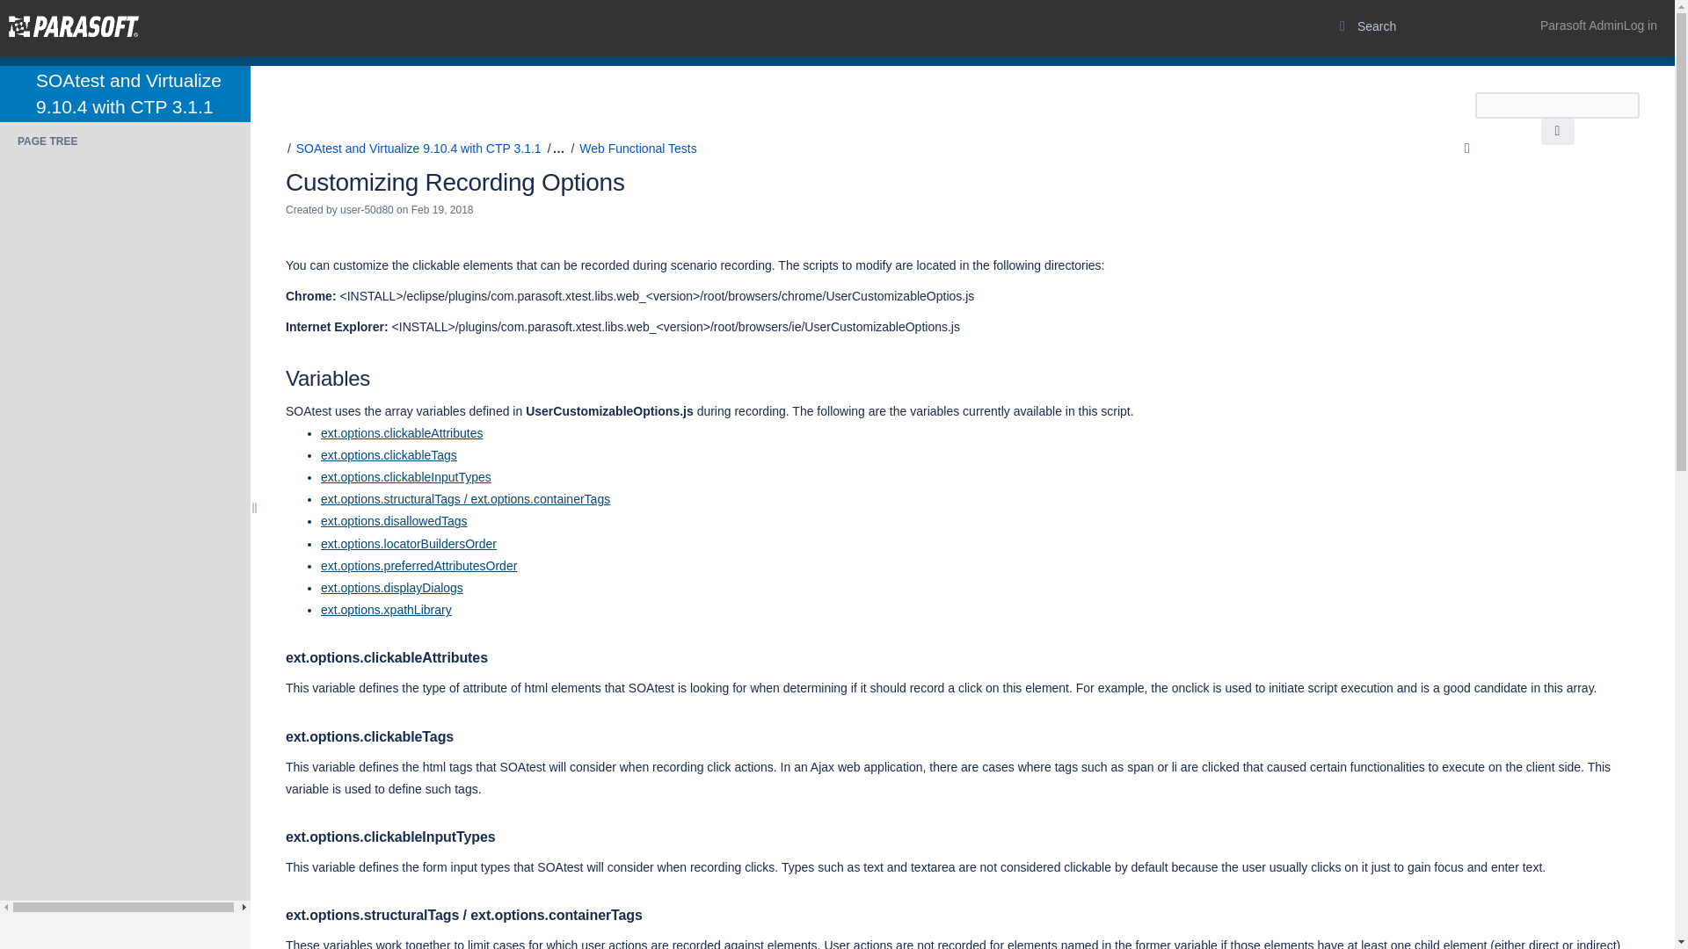 This screenshot has width=1688, height=949. I want to click on Search, so click(1556, 132).